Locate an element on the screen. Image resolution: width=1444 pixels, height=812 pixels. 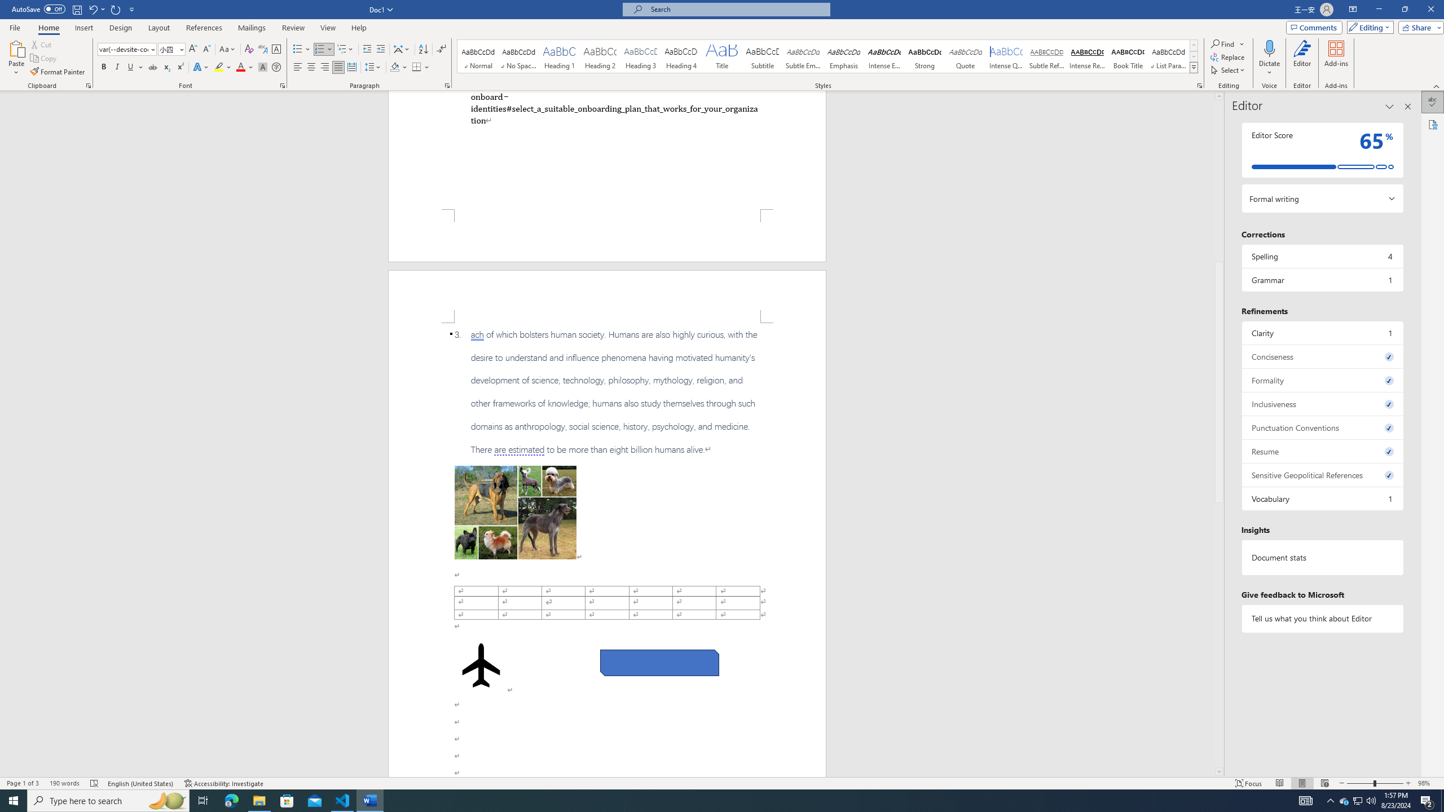
Accessibility is located at coordinates (1433, 124).